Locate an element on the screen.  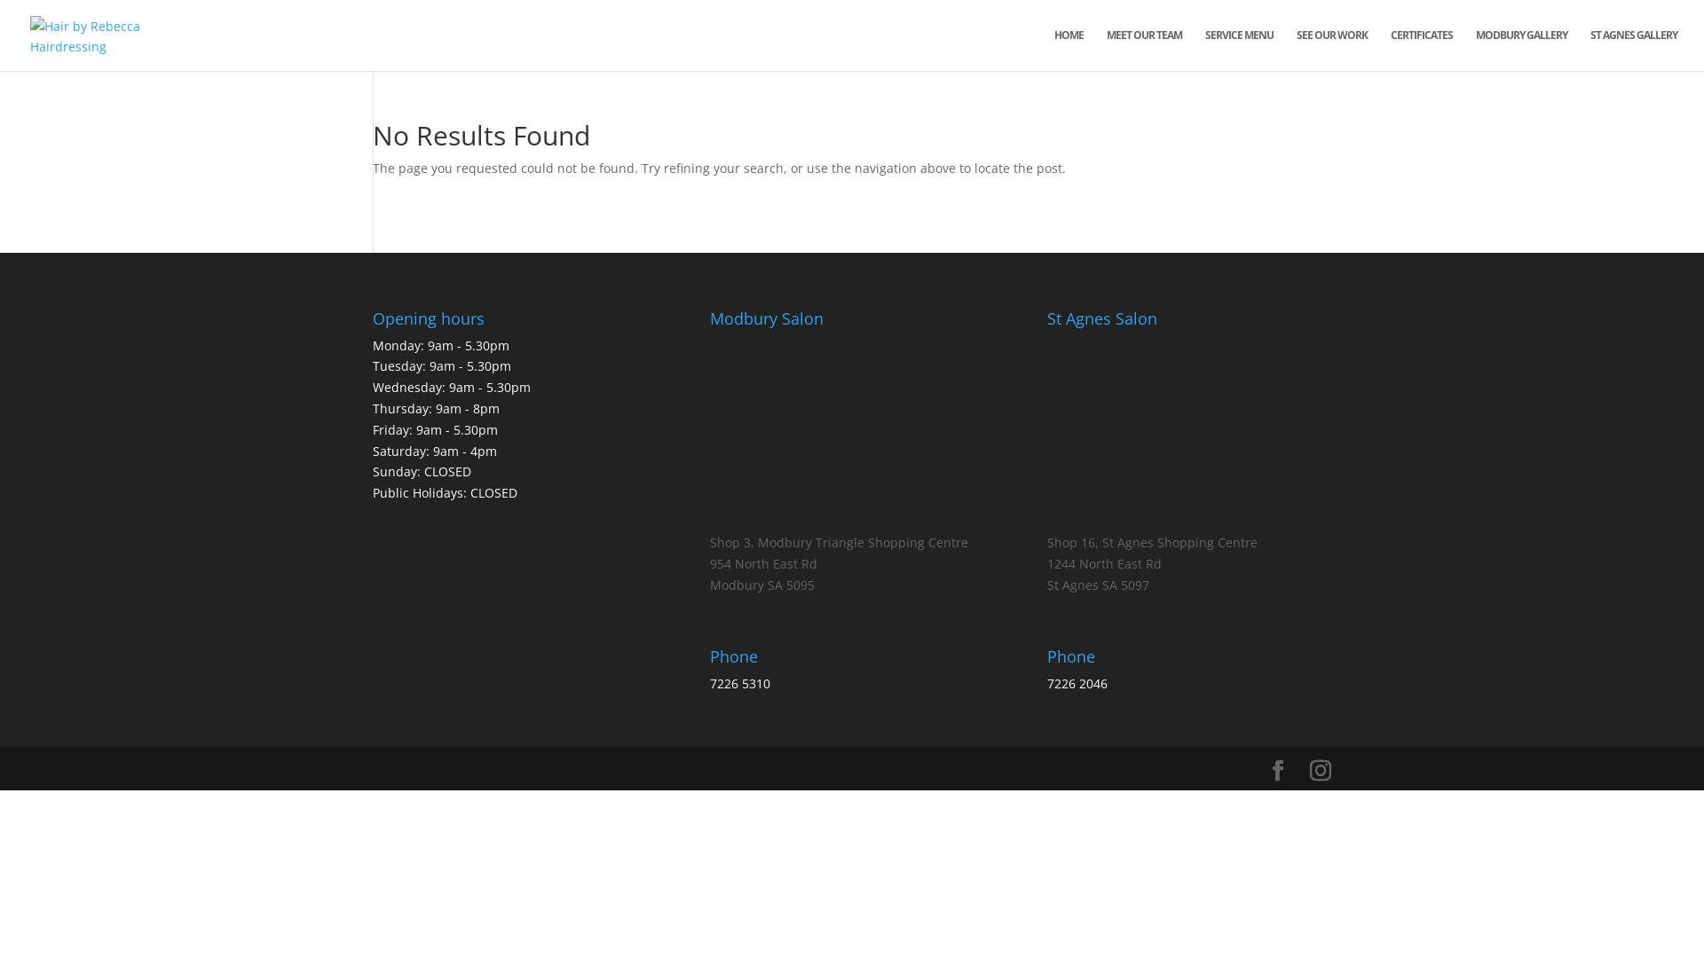
SEE OUR WORK is located at coordinates (1332, 50).